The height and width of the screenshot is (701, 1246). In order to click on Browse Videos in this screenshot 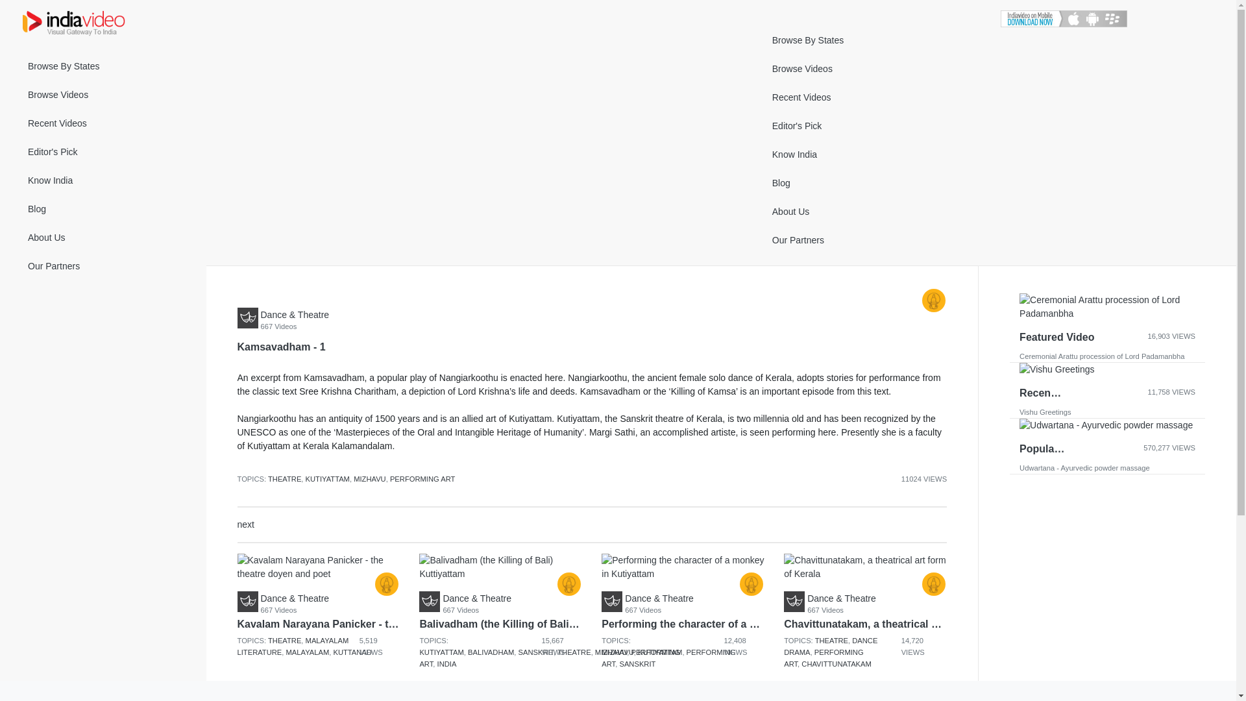, I will do `click(103, 95)`.